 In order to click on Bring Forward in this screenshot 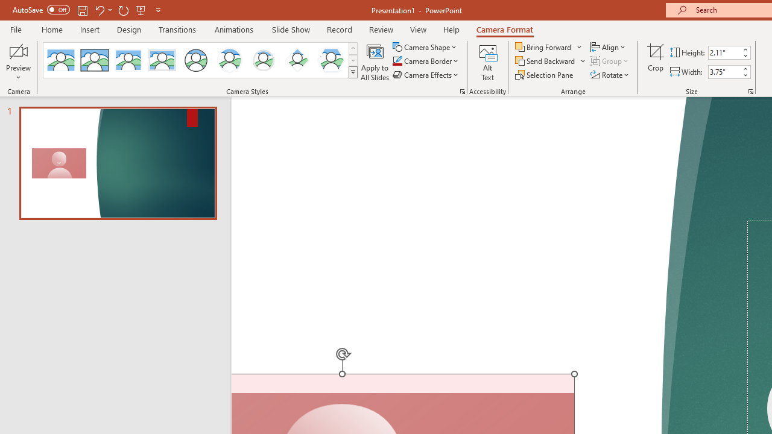, I will do `click(549, 47)`.